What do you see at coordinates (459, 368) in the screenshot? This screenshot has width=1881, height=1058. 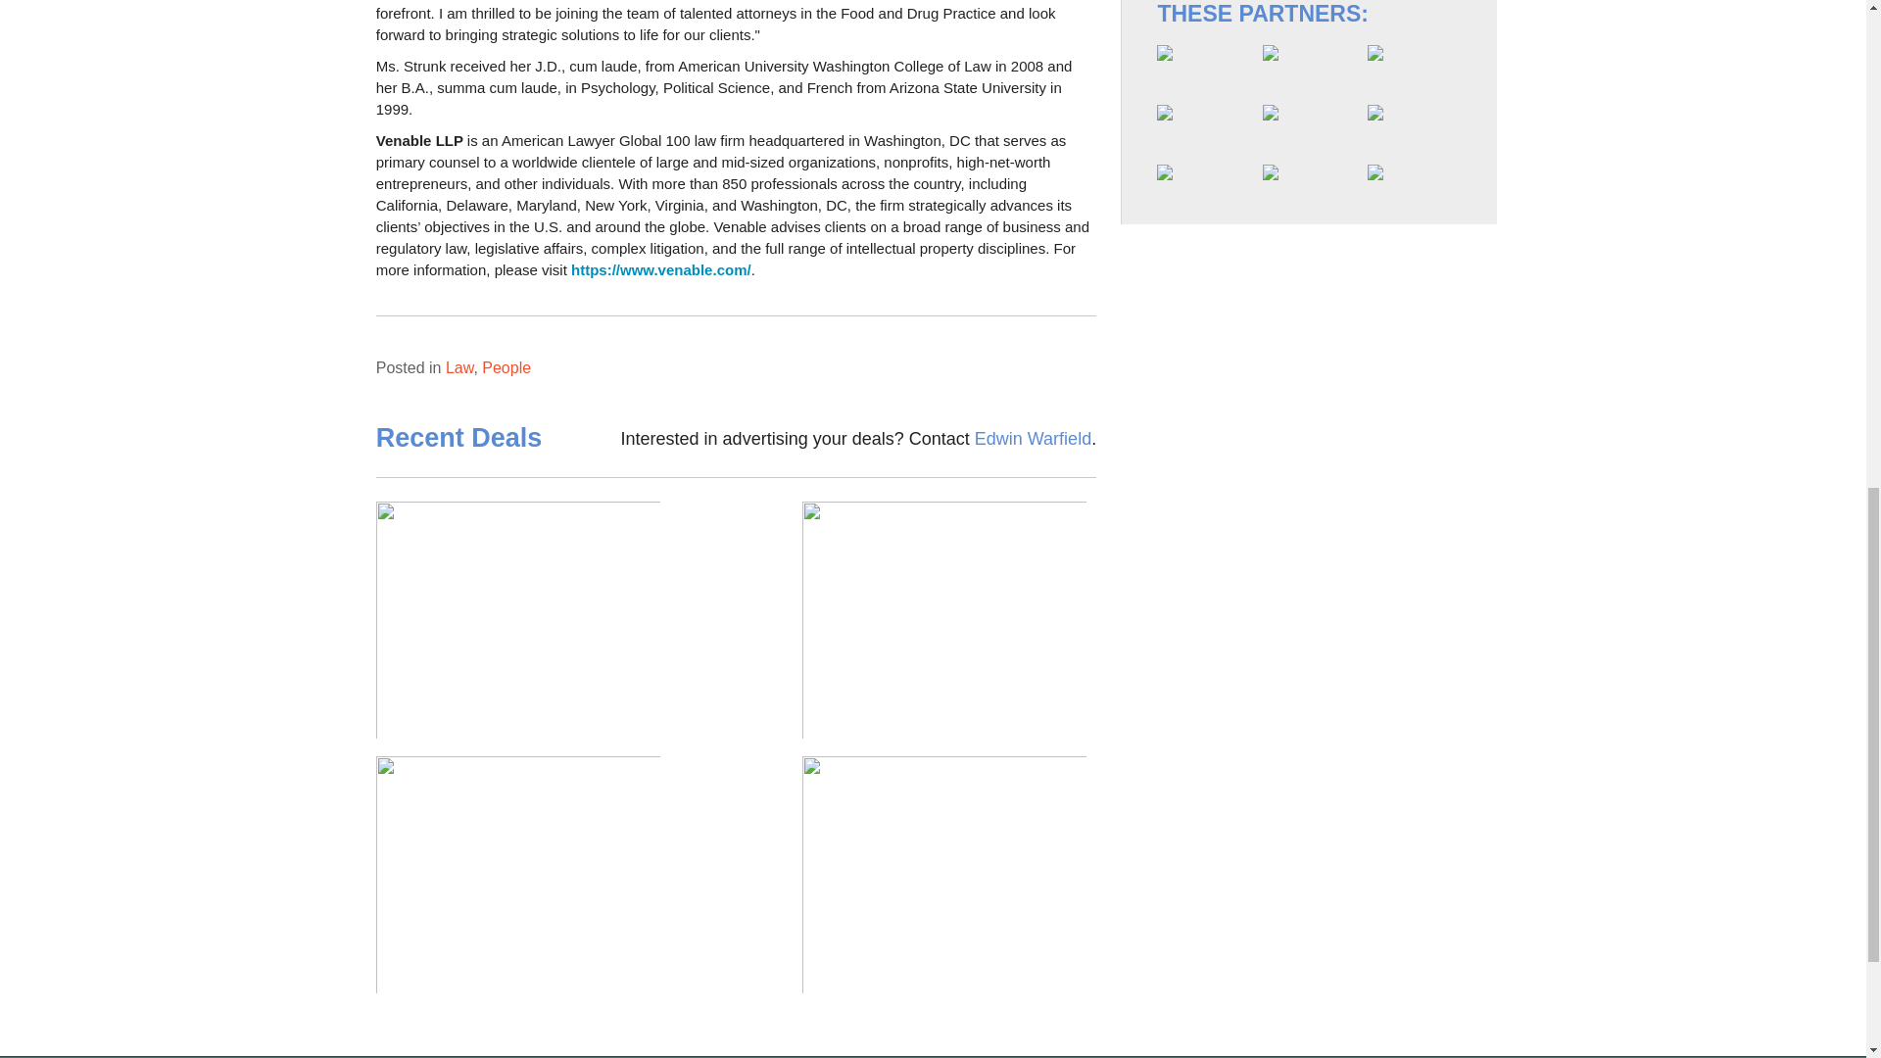 I see `Law` at bounding box center [459, 368].